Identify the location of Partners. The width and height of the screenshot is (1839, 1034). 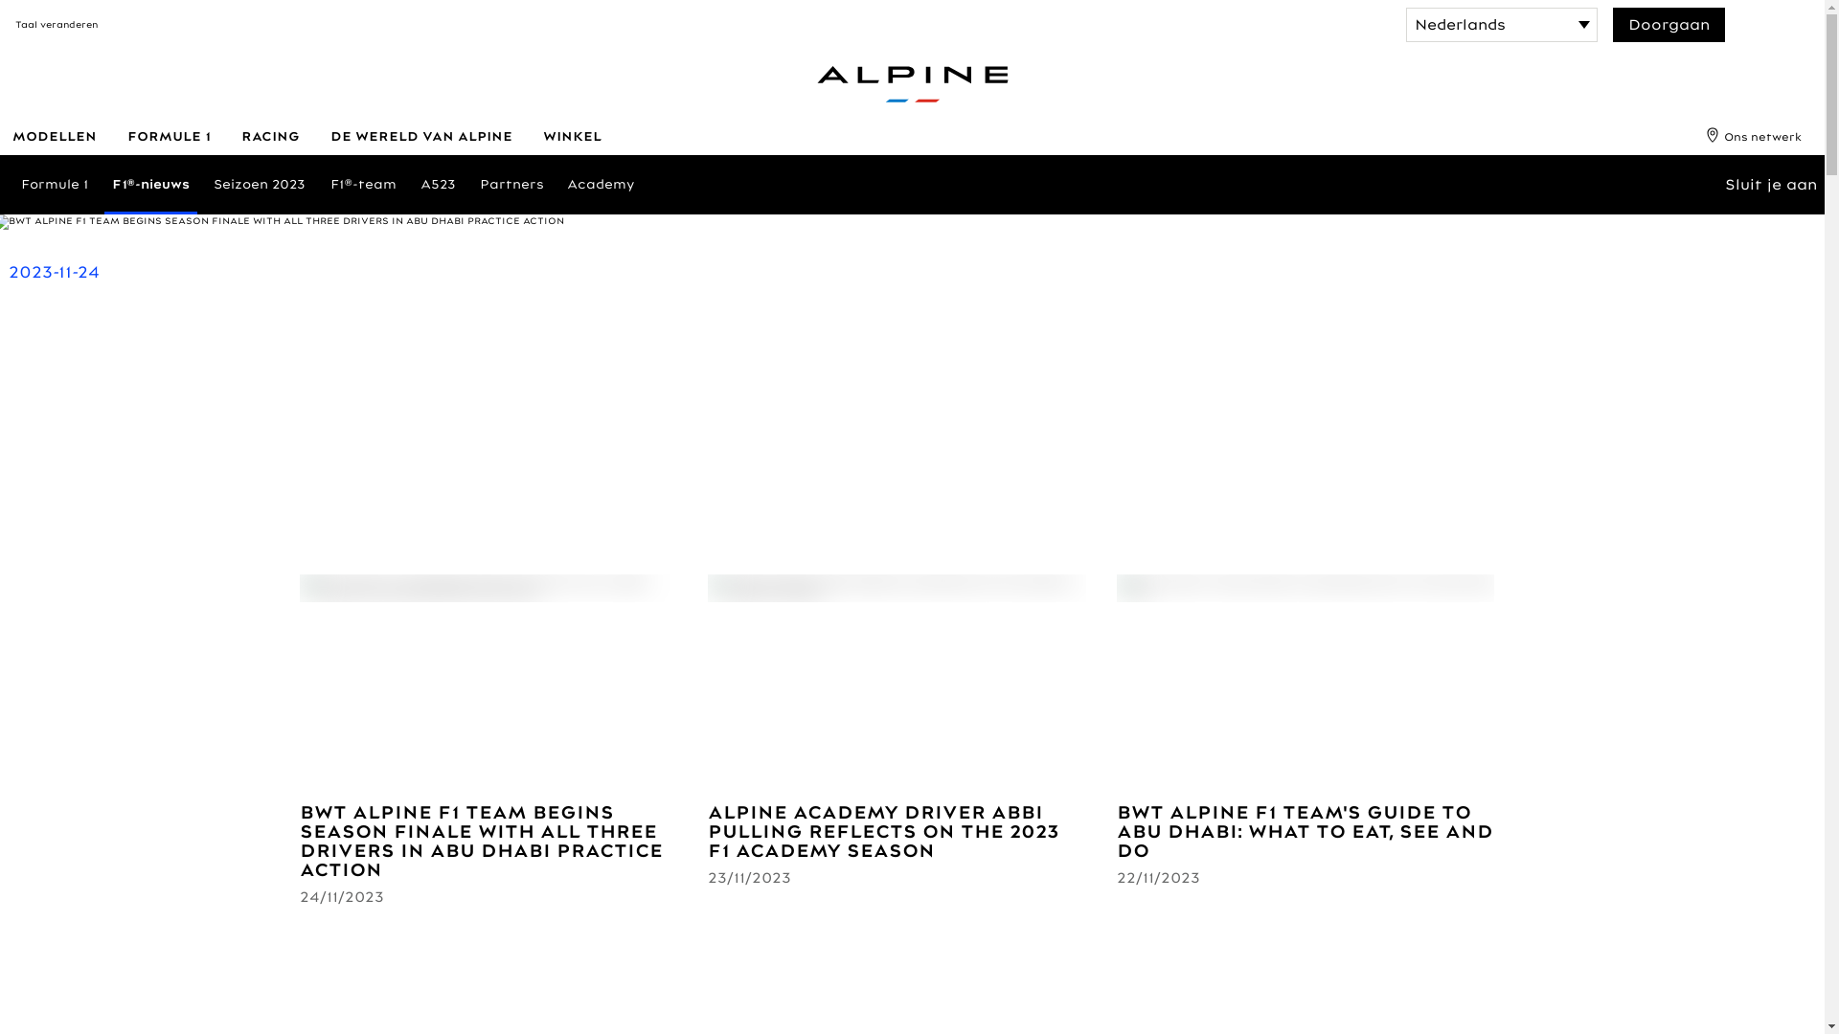
(511, 185).